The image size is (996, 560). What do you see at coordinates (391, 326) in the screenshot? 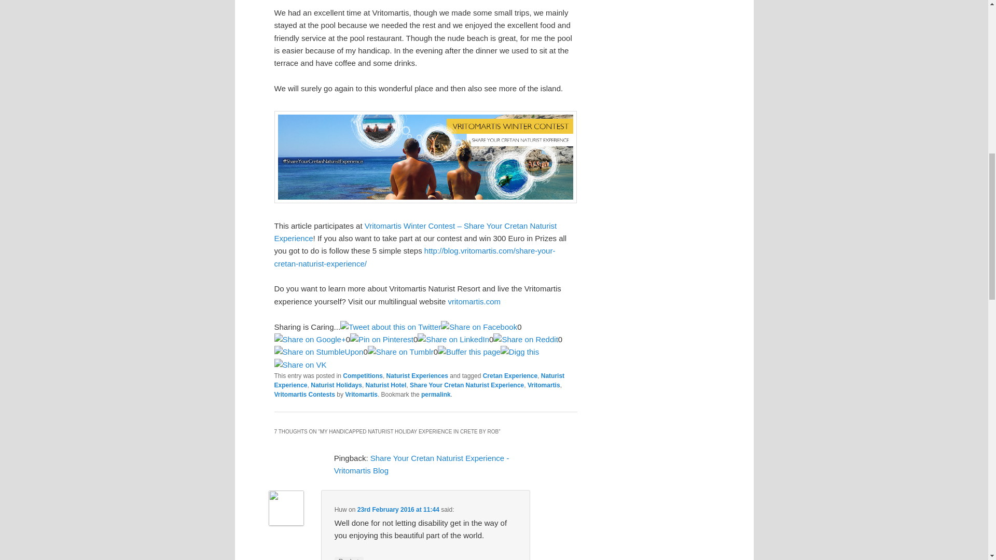
I see `Twitter` at bounding box center [391, 326].